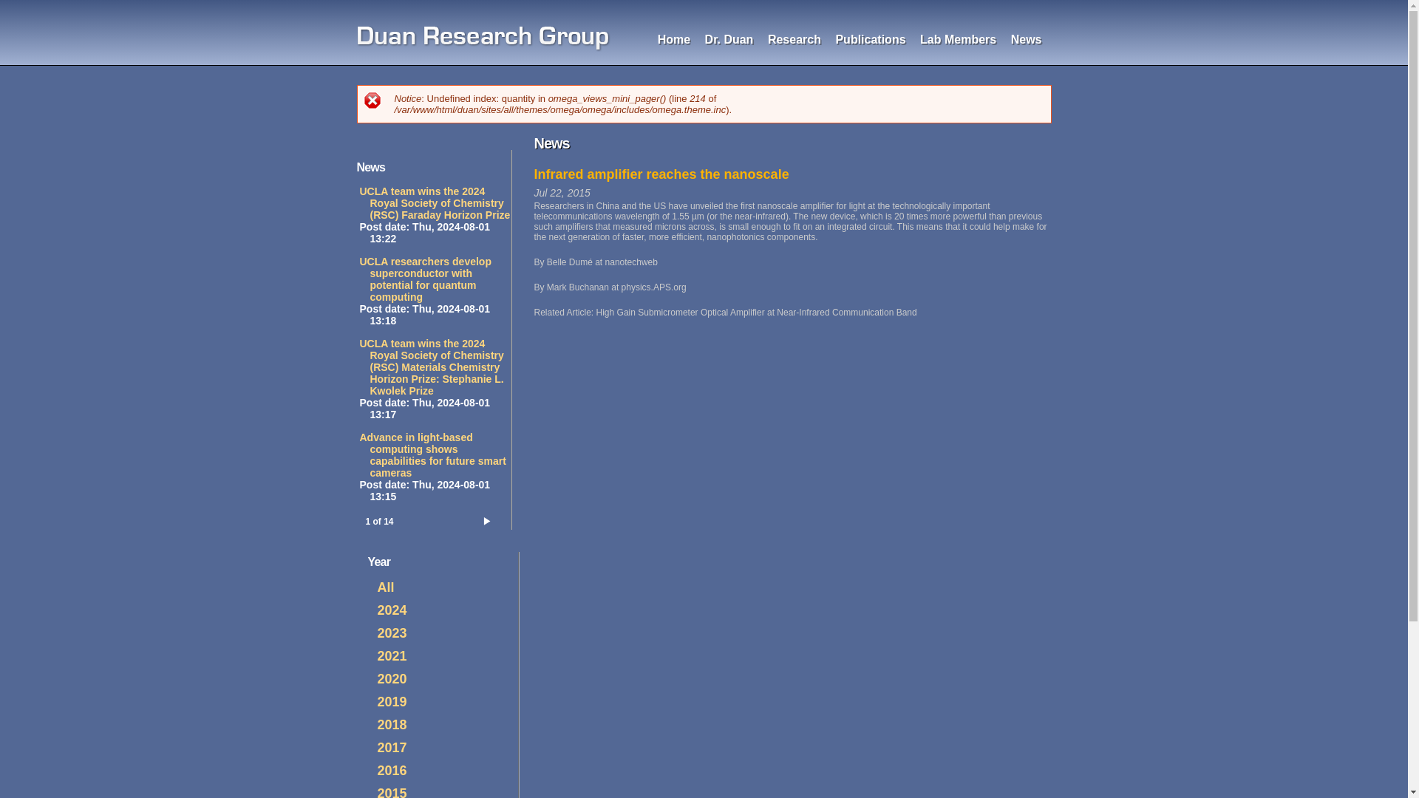 The height and width of the screenshot is (798, 1419). Describe the element at coordinates (958, 39) in the screenshot. I see `Lab Members` at that location.